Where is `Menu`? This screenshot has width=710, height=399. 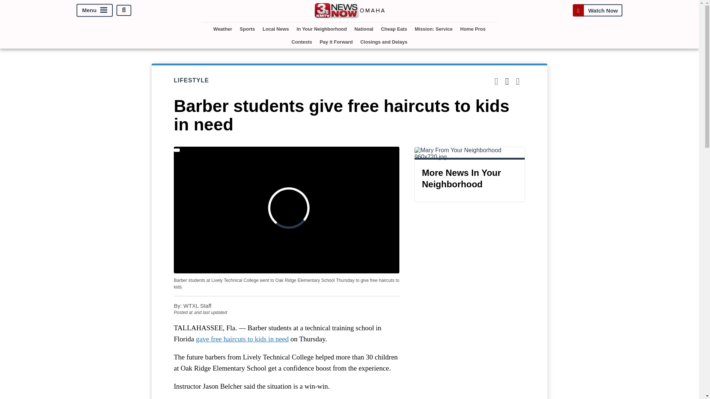 Menu is located at coordinates (95, 10).